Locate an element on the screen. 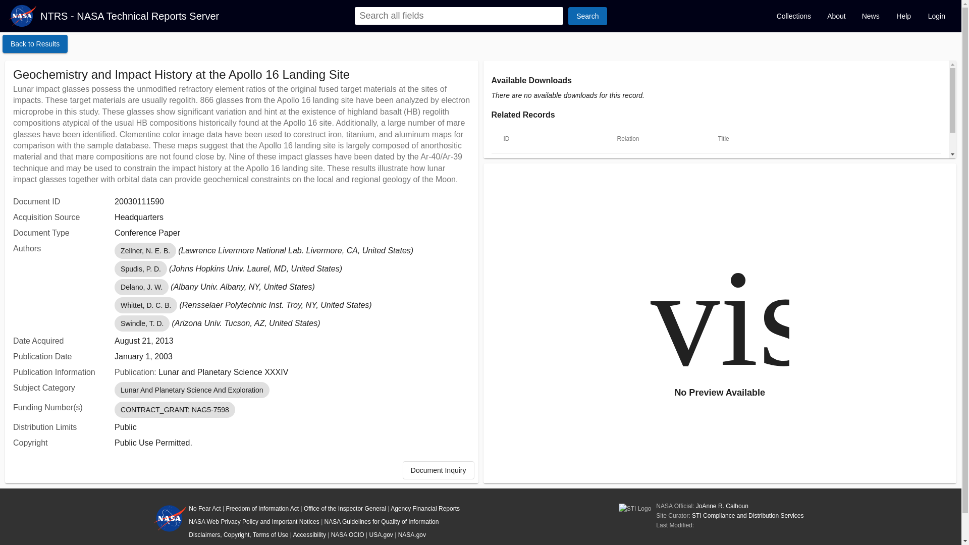 The image size is (969, 545). Search is located at coordinates (587, 16).